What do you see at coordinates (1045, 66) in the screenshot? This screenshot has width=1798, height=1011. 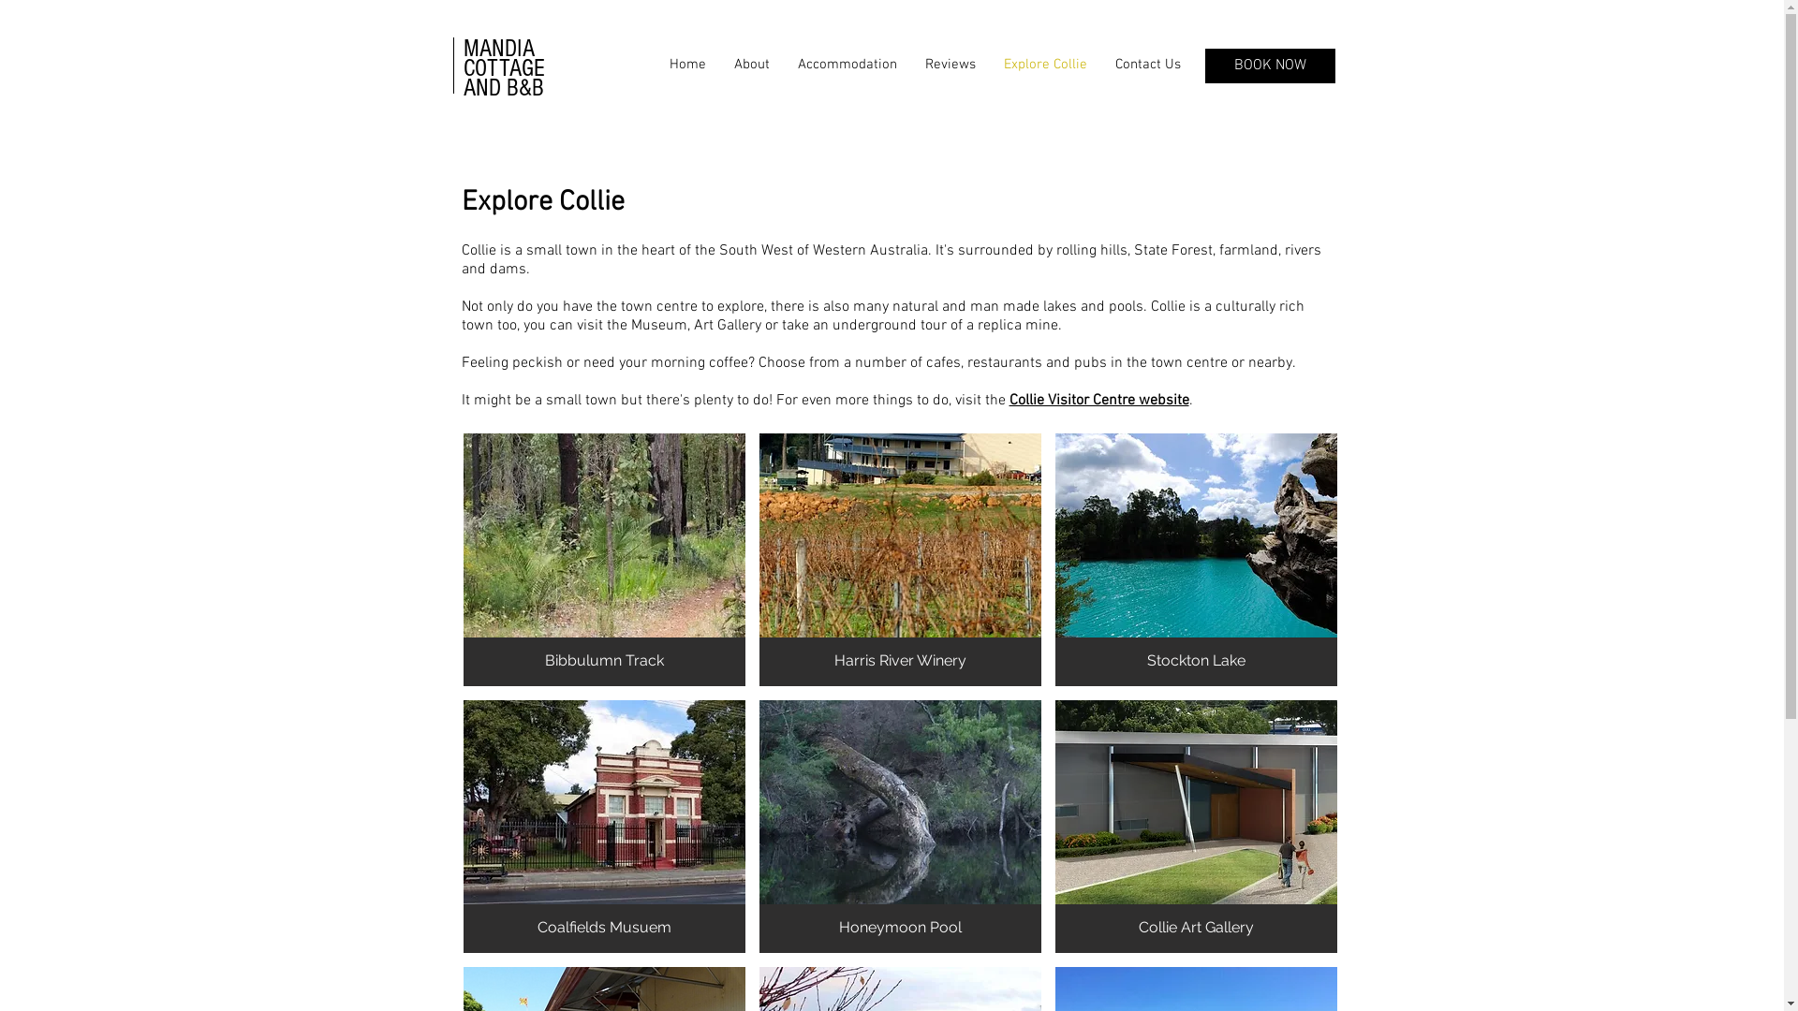 I see `Explore Collie` at bounding box center [1045, 66].